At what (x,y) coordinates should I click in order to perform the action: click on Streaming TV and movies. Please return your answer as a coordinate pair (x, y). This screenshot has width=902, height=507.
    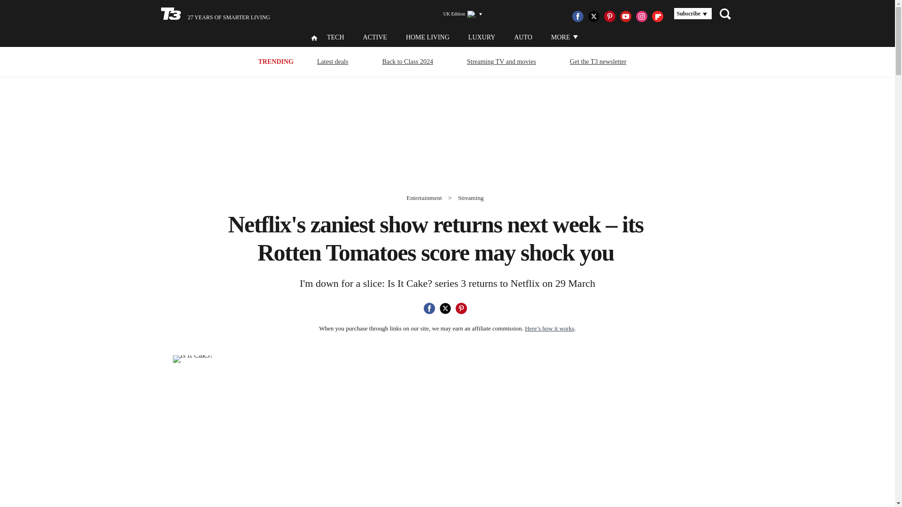
    Looking at the image, I should click on (501, 61).